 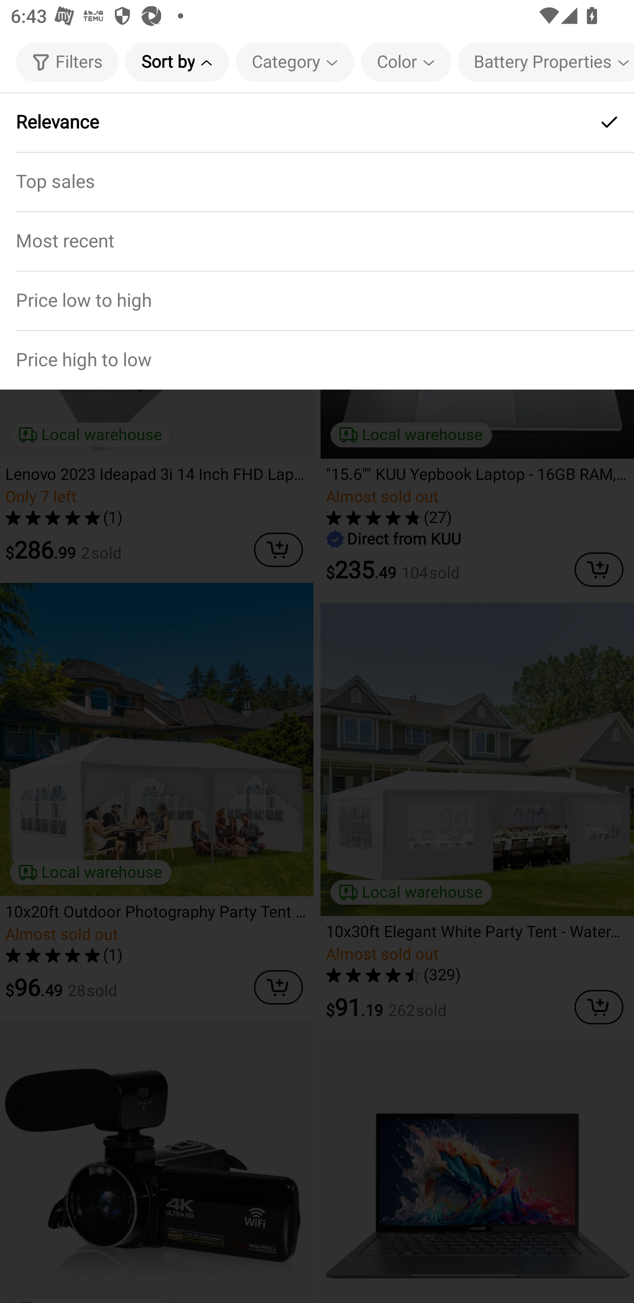 I want to click on Relevance, so click(x=317, y=122).